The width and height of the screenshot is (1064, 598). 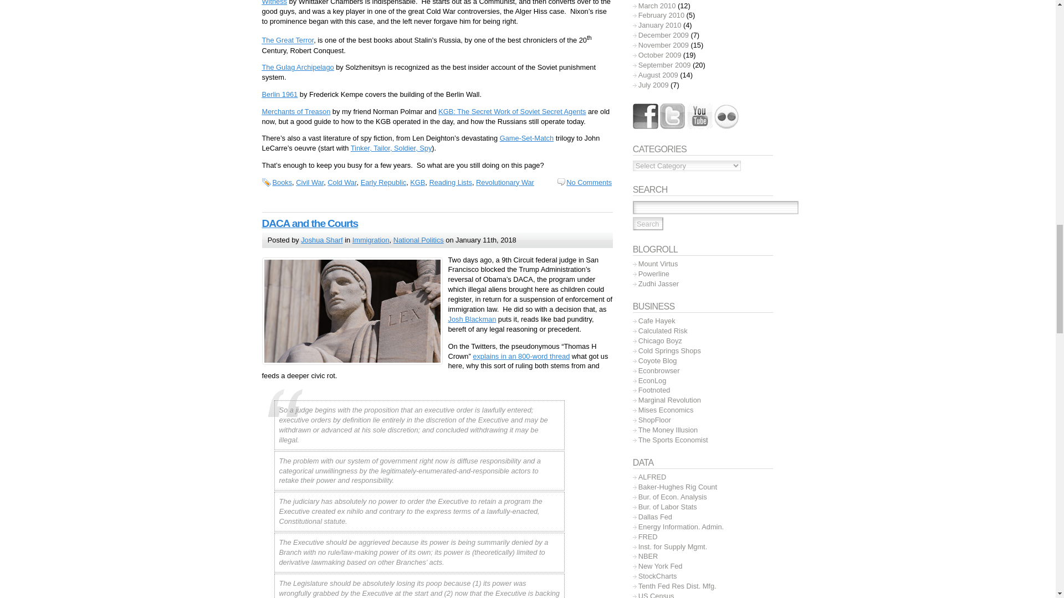 I want to click on Berlin 1961, so click(x=279, y=94).